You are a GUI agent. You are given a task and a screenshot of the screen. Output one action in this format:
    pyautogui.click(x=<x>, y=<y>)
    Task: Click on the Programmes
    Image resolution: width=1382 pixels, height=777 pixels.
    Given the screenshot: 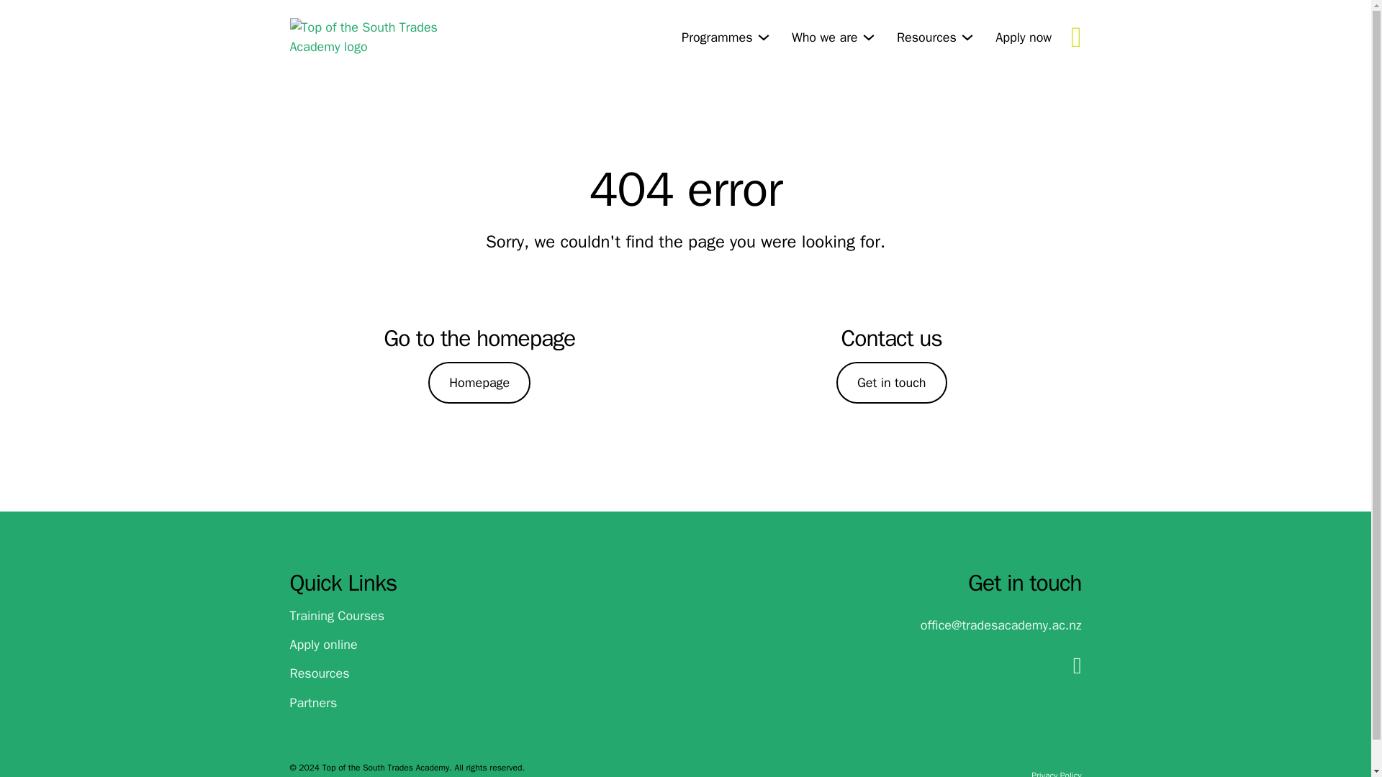 What is the action you would take?
    pyautogui.click(x=717, y=36)
    